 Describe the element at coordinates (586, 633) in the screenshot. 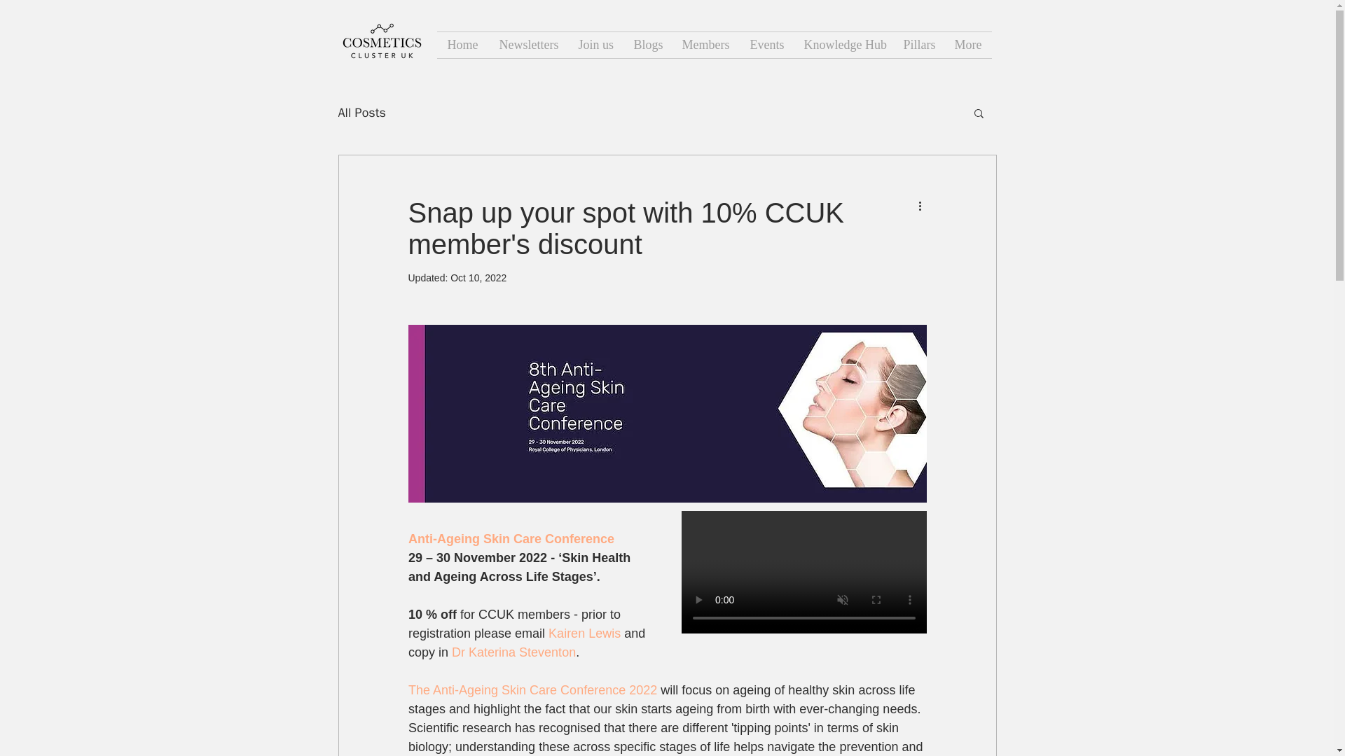

I see `Kairen Lewis ` at that location.